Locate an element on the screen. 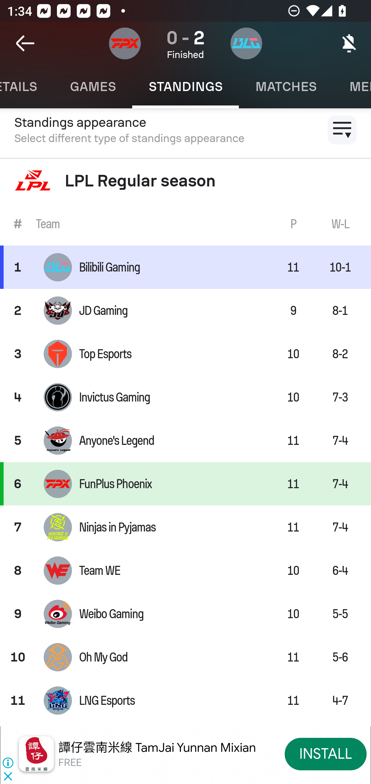 The height and width of the screenshot is (784, 371). 3 Top Esports 10 8-2 is located at coordinates (185, 354).